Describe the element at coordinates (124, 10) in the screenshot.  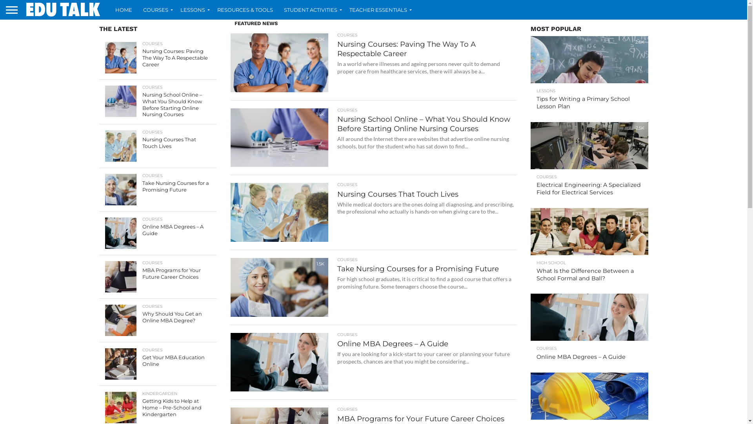
I see `HOME` at that location.